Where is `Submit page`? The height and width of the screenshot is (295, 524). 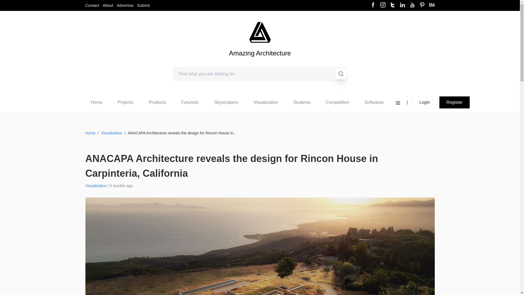
Submit page is located at coordinates (144, 5).